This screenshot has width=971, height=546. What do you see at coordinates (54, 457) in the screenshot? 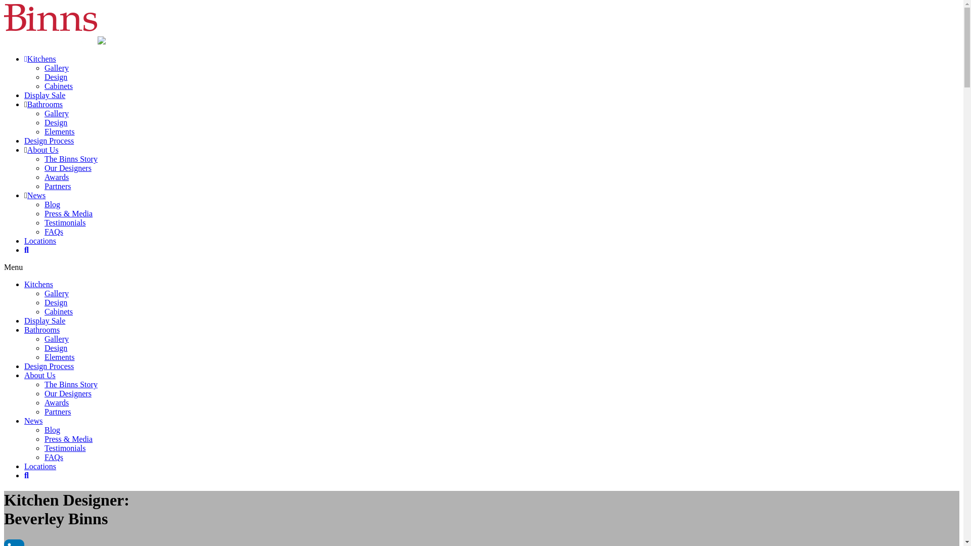
I see `FAQs` at bounding box center [54, 457].